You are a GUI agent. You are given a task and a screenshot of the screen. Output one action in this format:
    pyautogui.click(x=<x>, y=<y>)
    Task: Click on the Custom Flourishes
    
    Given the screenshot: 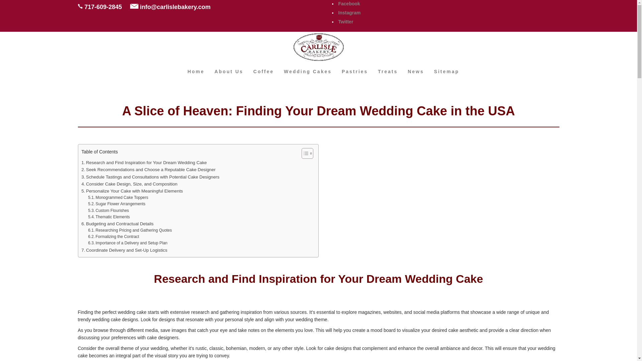 What is the action you would take?
    pyautogui.click(x=108, y=211)
    